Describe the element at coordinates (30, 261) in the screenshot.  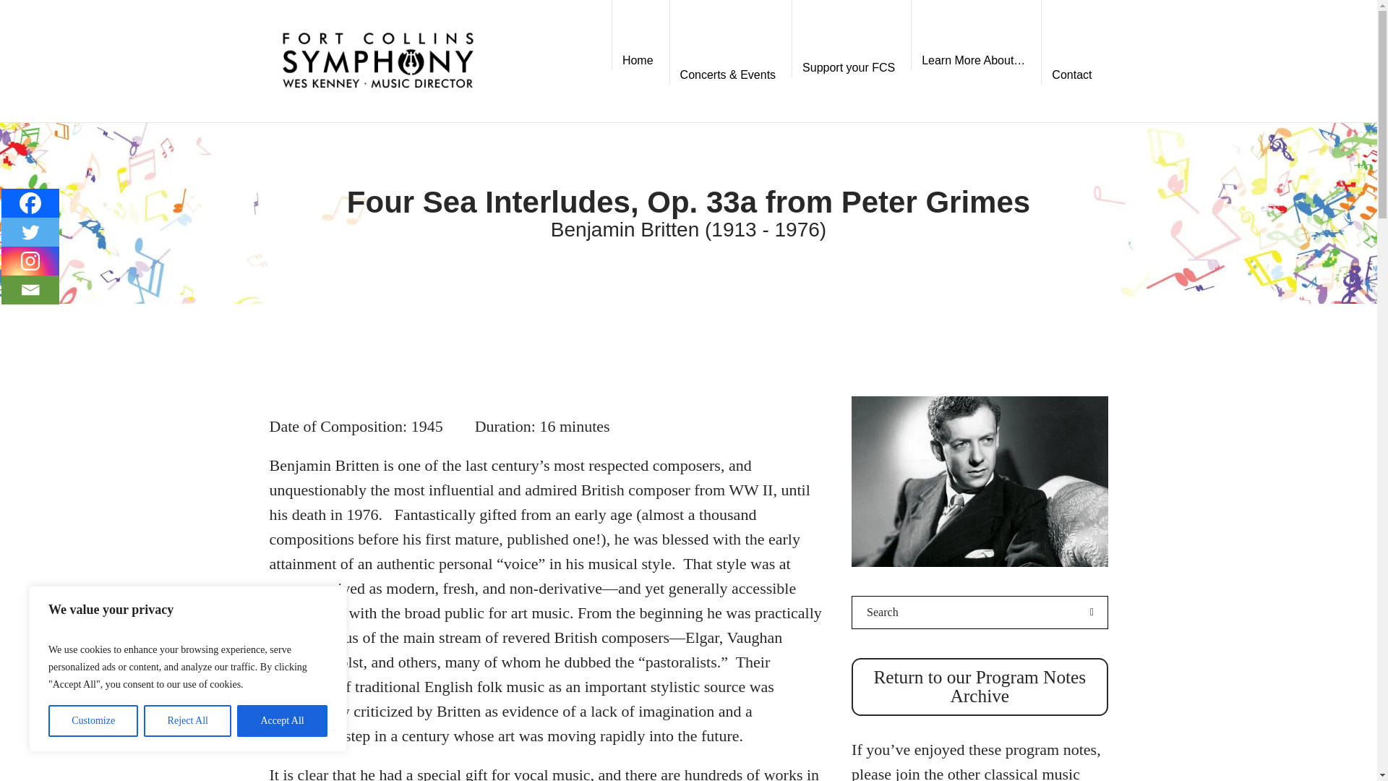
I see `Instagram` at that location.